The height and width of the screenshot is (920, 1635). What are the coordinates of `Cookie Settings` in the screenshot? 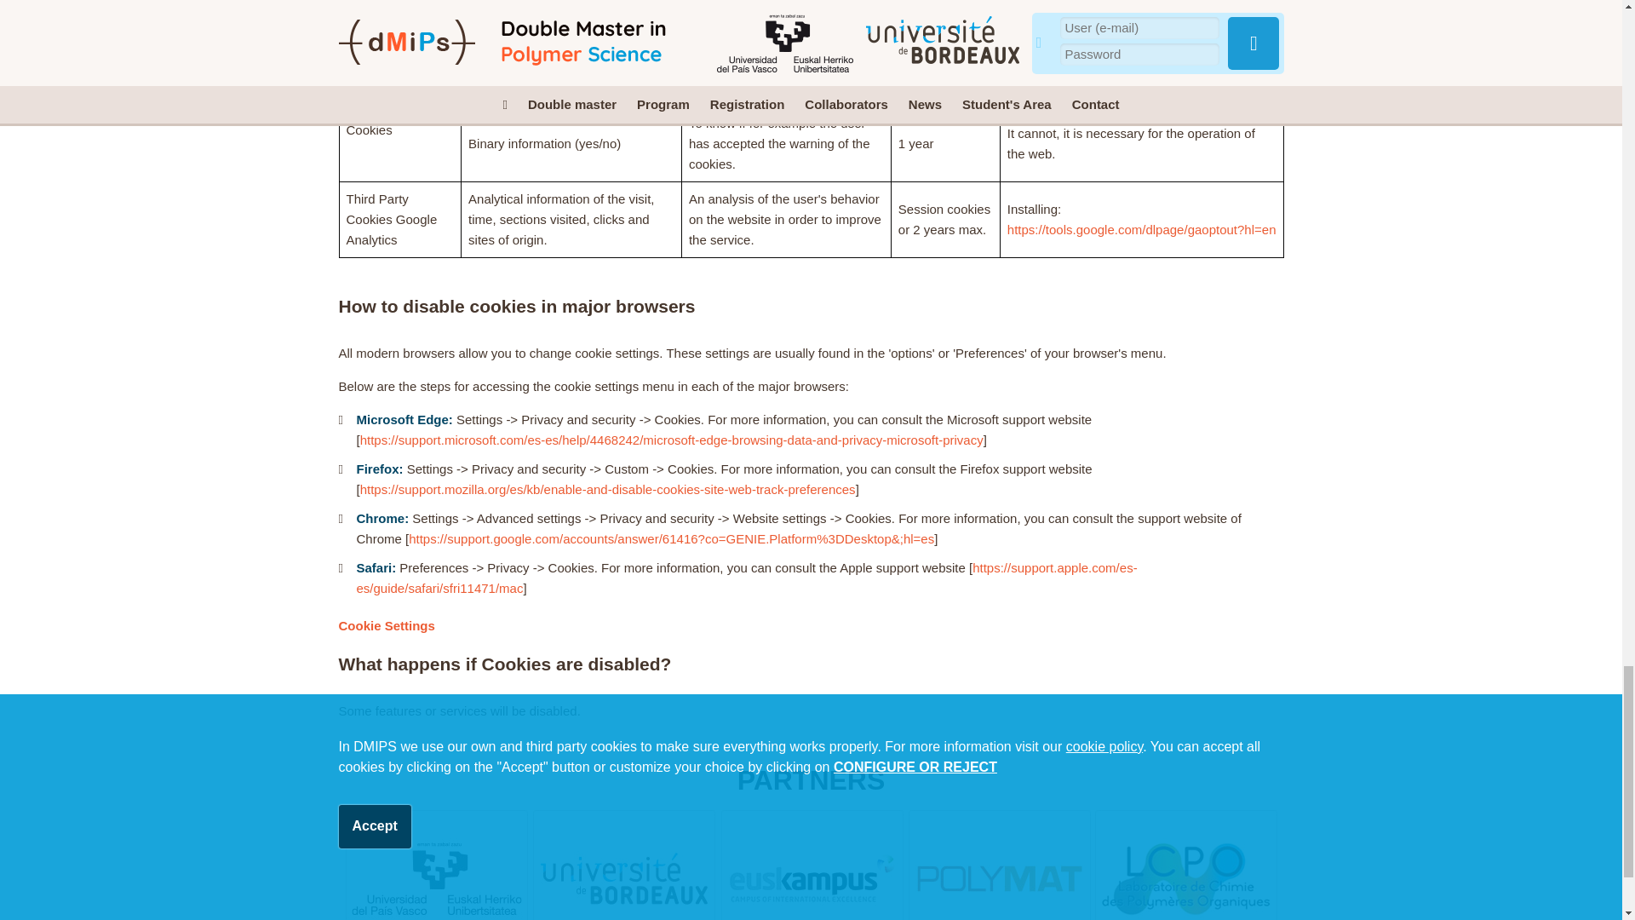 It's located at (387, 625).